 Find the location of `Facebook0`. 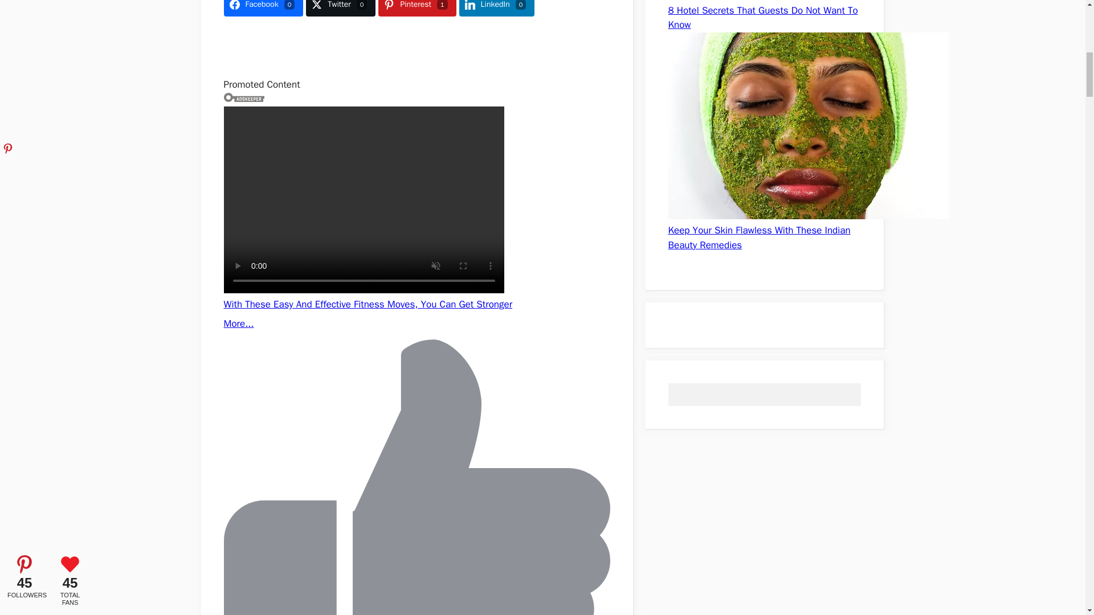

Facebook0 is located at coordinates (263, 8).